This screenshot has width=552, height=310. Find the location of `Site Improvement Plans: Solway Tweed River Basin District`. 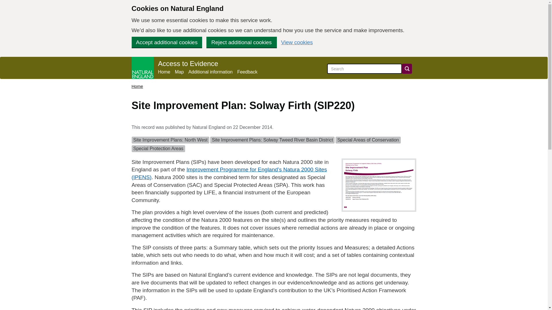

Site Improvement Plans: Solway Tweed River Basin District is located at coordinates (272, 140).